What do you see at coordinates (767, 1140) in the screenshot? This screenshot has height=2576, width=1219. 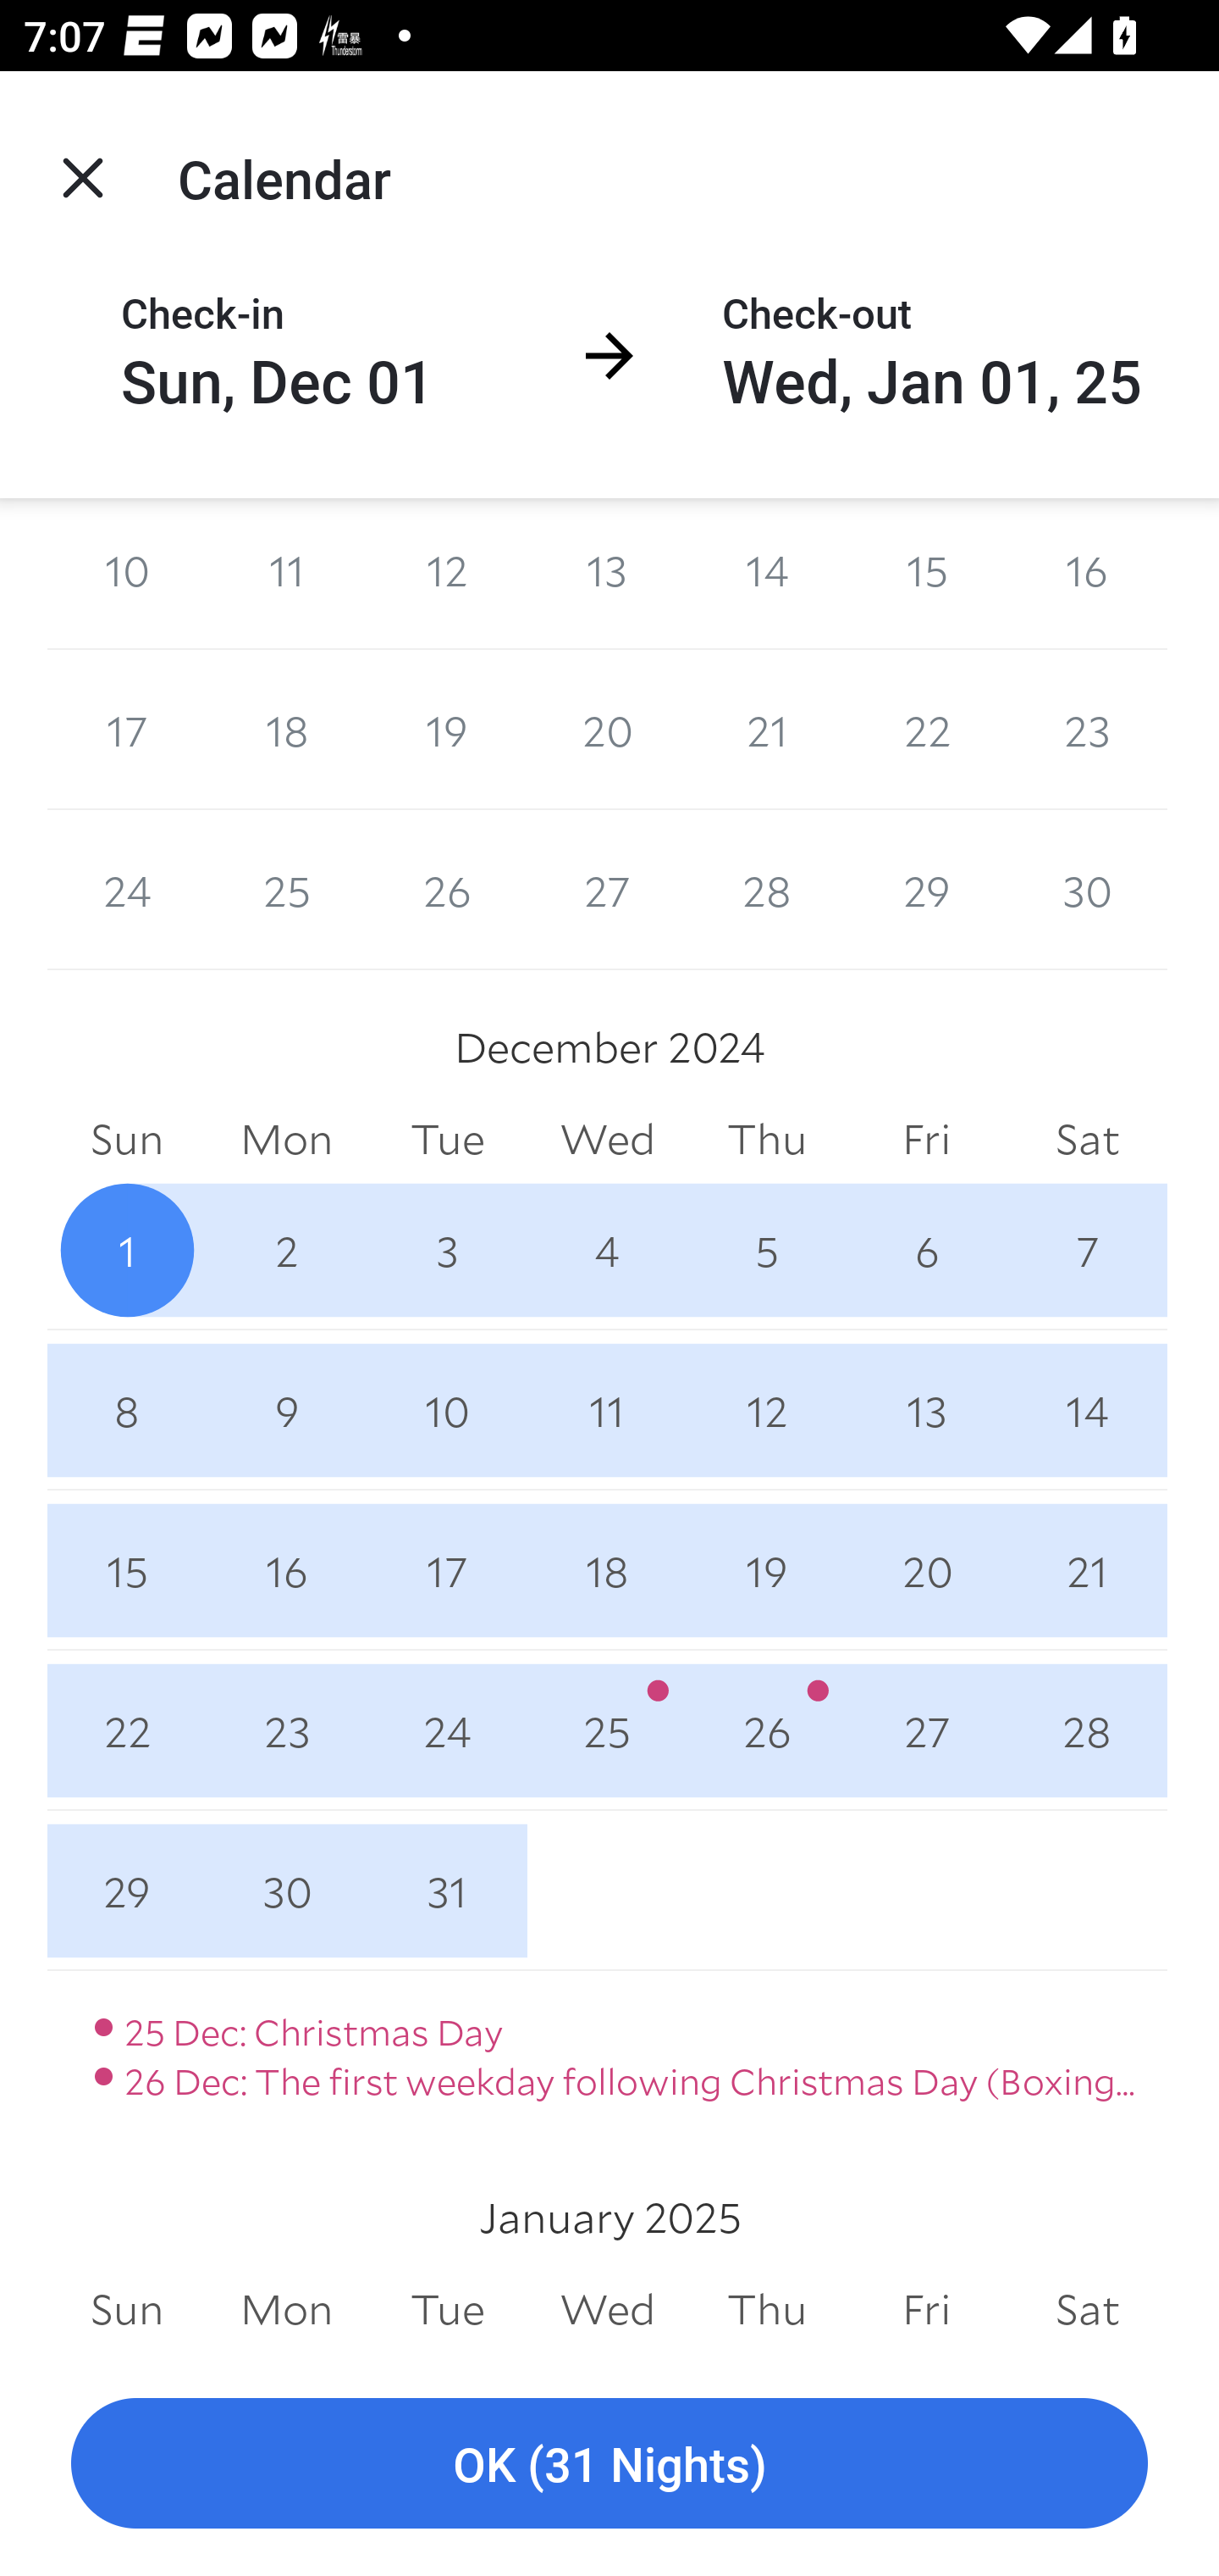 I see `Thu` at bounding box center [767, 1140].